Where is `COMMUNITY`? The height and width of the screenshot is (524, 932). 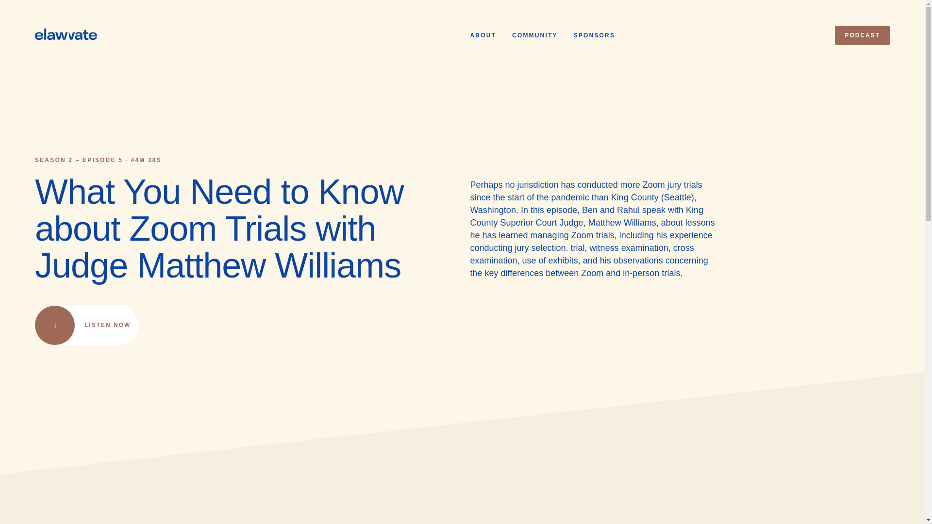
COMMUNITY is located at coordinates (534, 35).